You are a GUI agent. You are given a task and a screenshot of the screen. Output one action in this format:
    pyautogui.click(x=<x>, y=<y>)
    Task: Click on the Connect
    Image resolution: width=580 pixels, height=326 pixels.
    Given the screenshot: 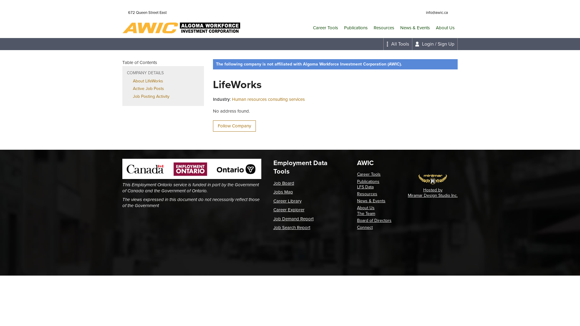 What is the action you would take?
    pyautogui.click(x=365, y=228)
    